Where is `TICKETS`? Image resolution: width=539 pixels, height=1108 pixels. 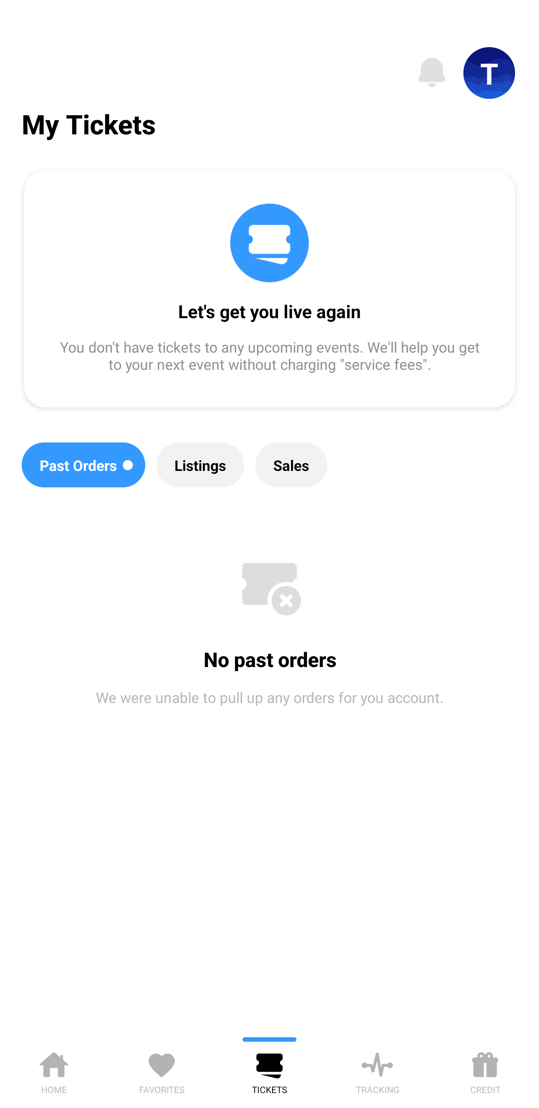
TICKETS is located at coordinates (269, 1071).